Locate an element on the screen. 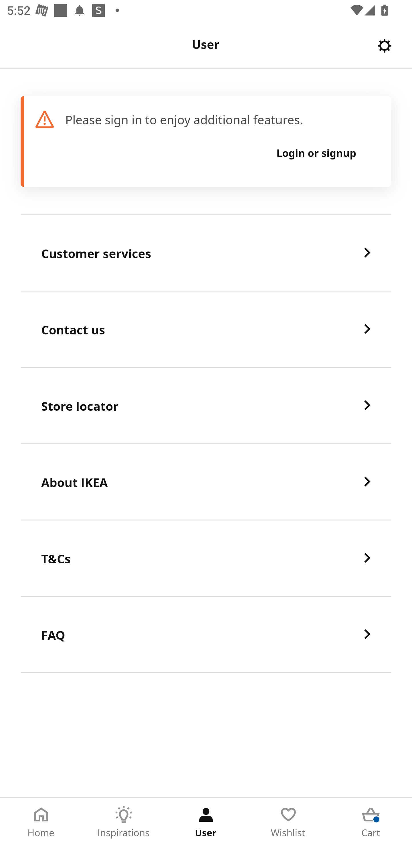 This screenshot has height=846, width=412. User
Tab 3 of 5 is located at coordinates (206, 822).